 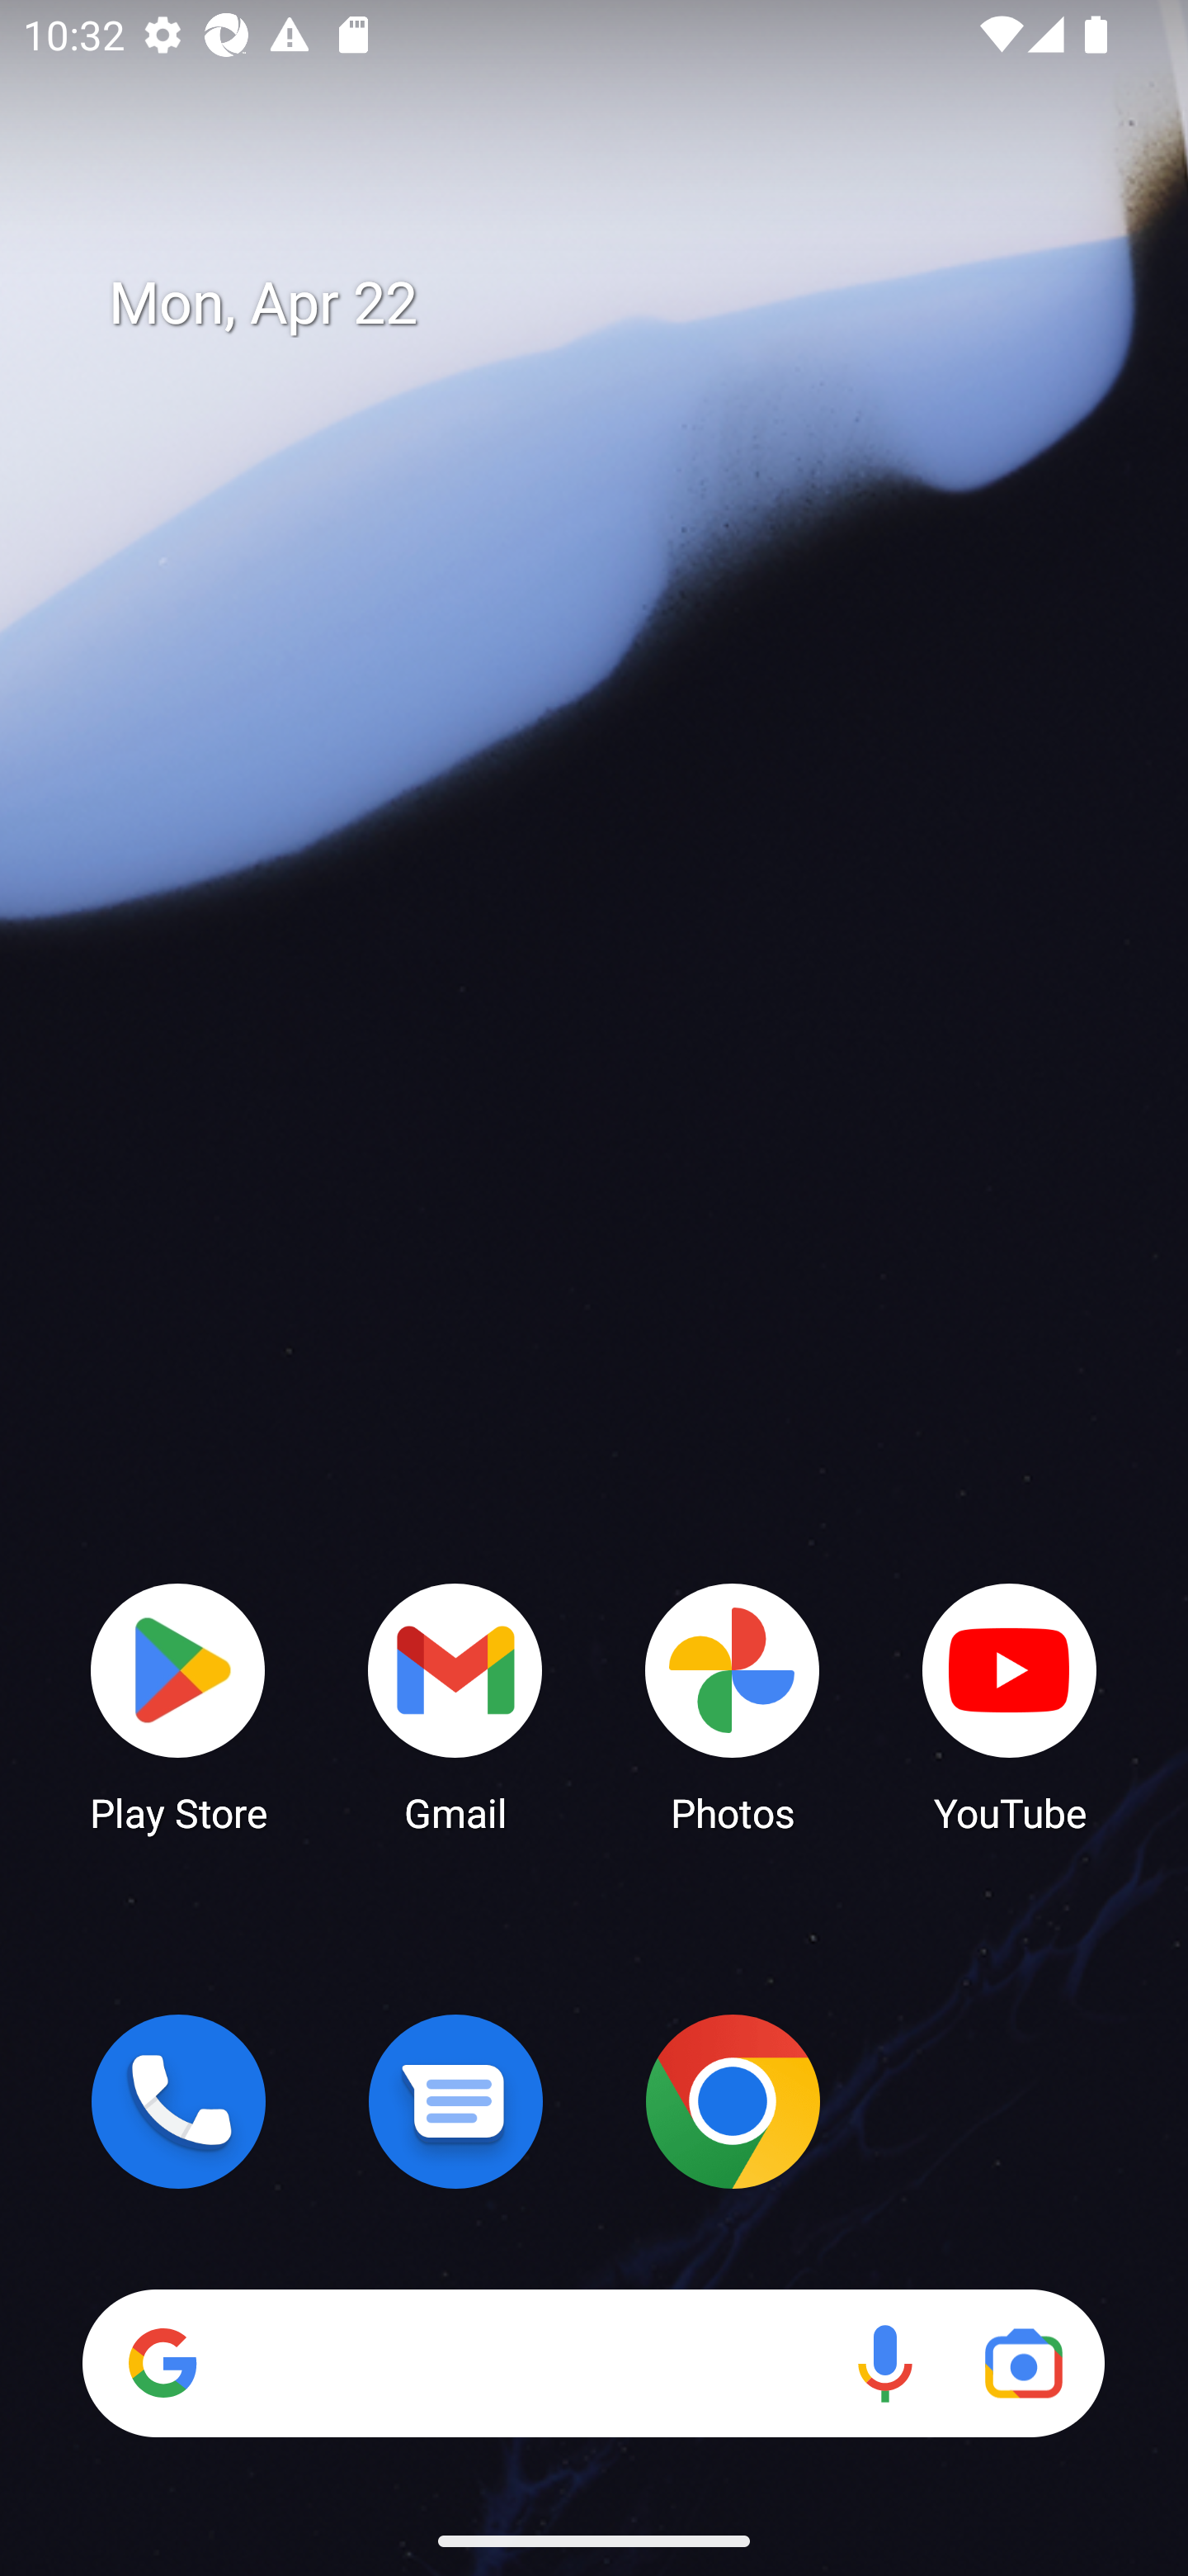 I want to click on Play Store, so click(x=178, y=1706).